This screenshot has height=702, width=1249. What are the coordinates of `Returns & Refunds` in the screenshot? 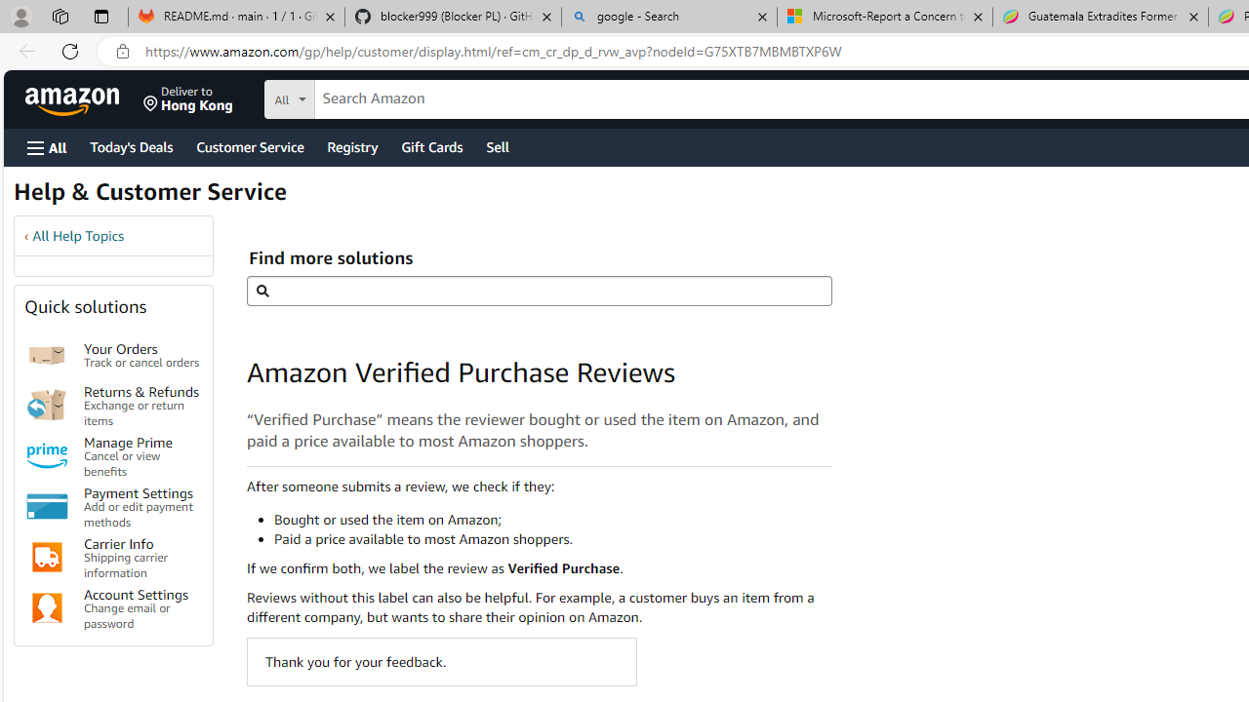 It's located at (47, 405).